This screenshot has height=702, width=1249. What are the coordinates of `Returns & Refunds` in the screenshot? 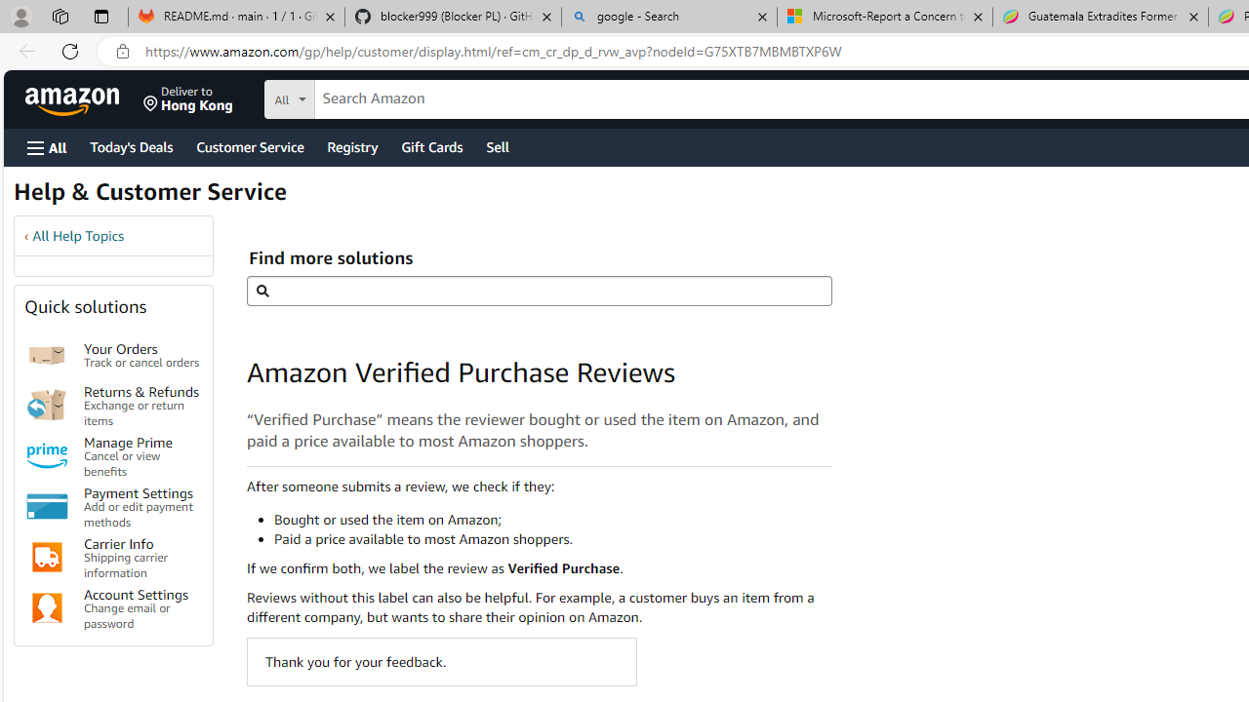 It's located at (47, 405).